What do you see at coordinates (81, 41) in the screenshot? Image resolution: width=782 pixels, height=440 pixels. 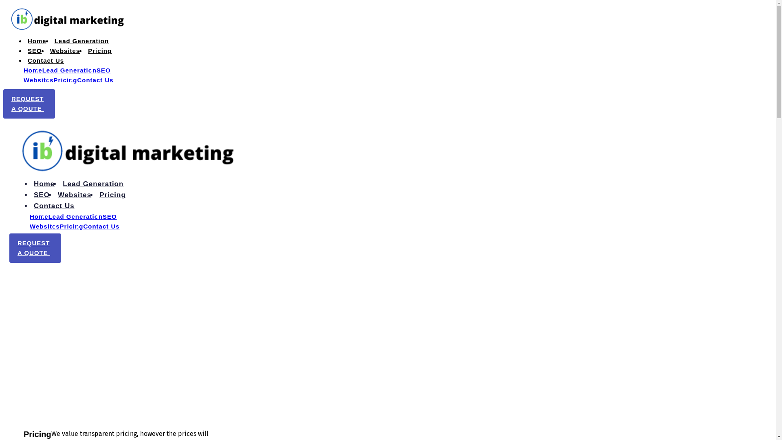 I see `Lead Generation` at bounding box center [81, 41].